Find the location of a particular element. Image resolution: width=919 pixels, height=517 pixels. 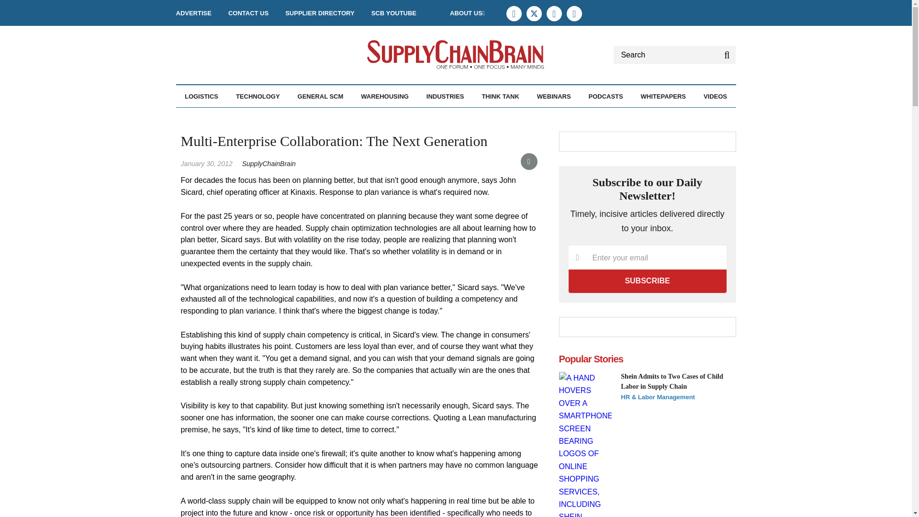

All Logistics is located at coordinates (237, 117).